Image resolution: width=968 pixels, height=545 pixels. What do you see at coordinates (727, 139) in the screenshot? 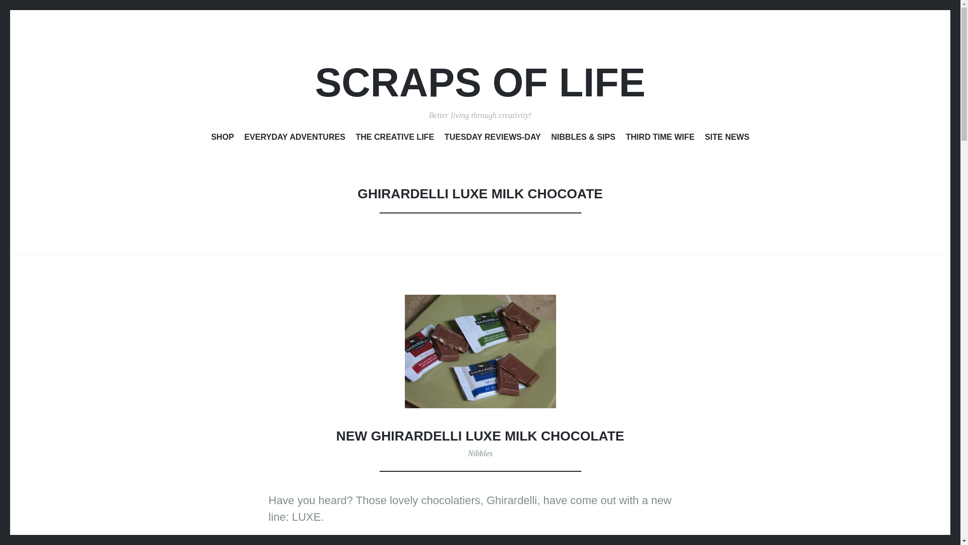
I see `SITE NEWS` at bounding box center [727, 139].